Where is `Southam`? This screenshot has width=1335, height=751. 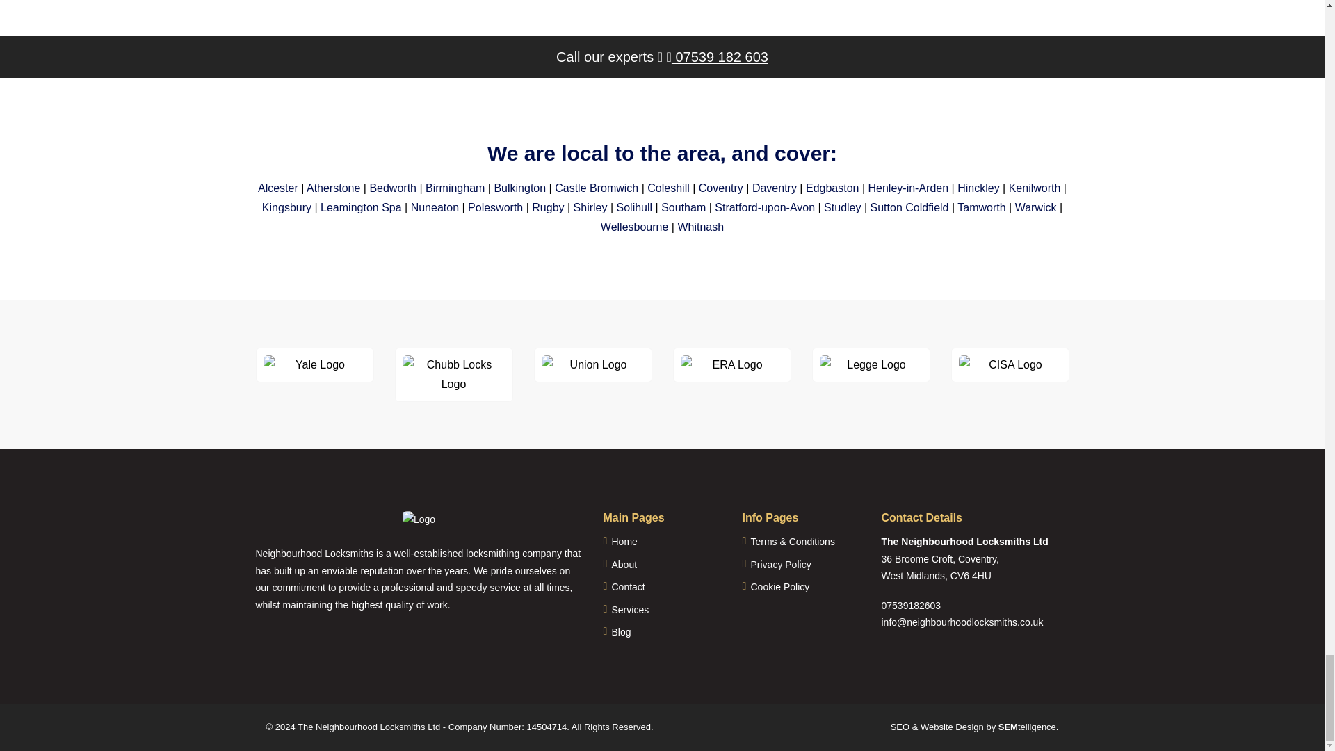
Southam is located at coordinates (683, 207).